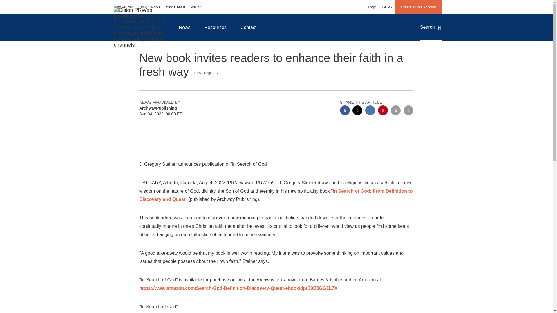 This screenshot has height=313, width=557. I want to click on Who Uses It, so click(175, 7).